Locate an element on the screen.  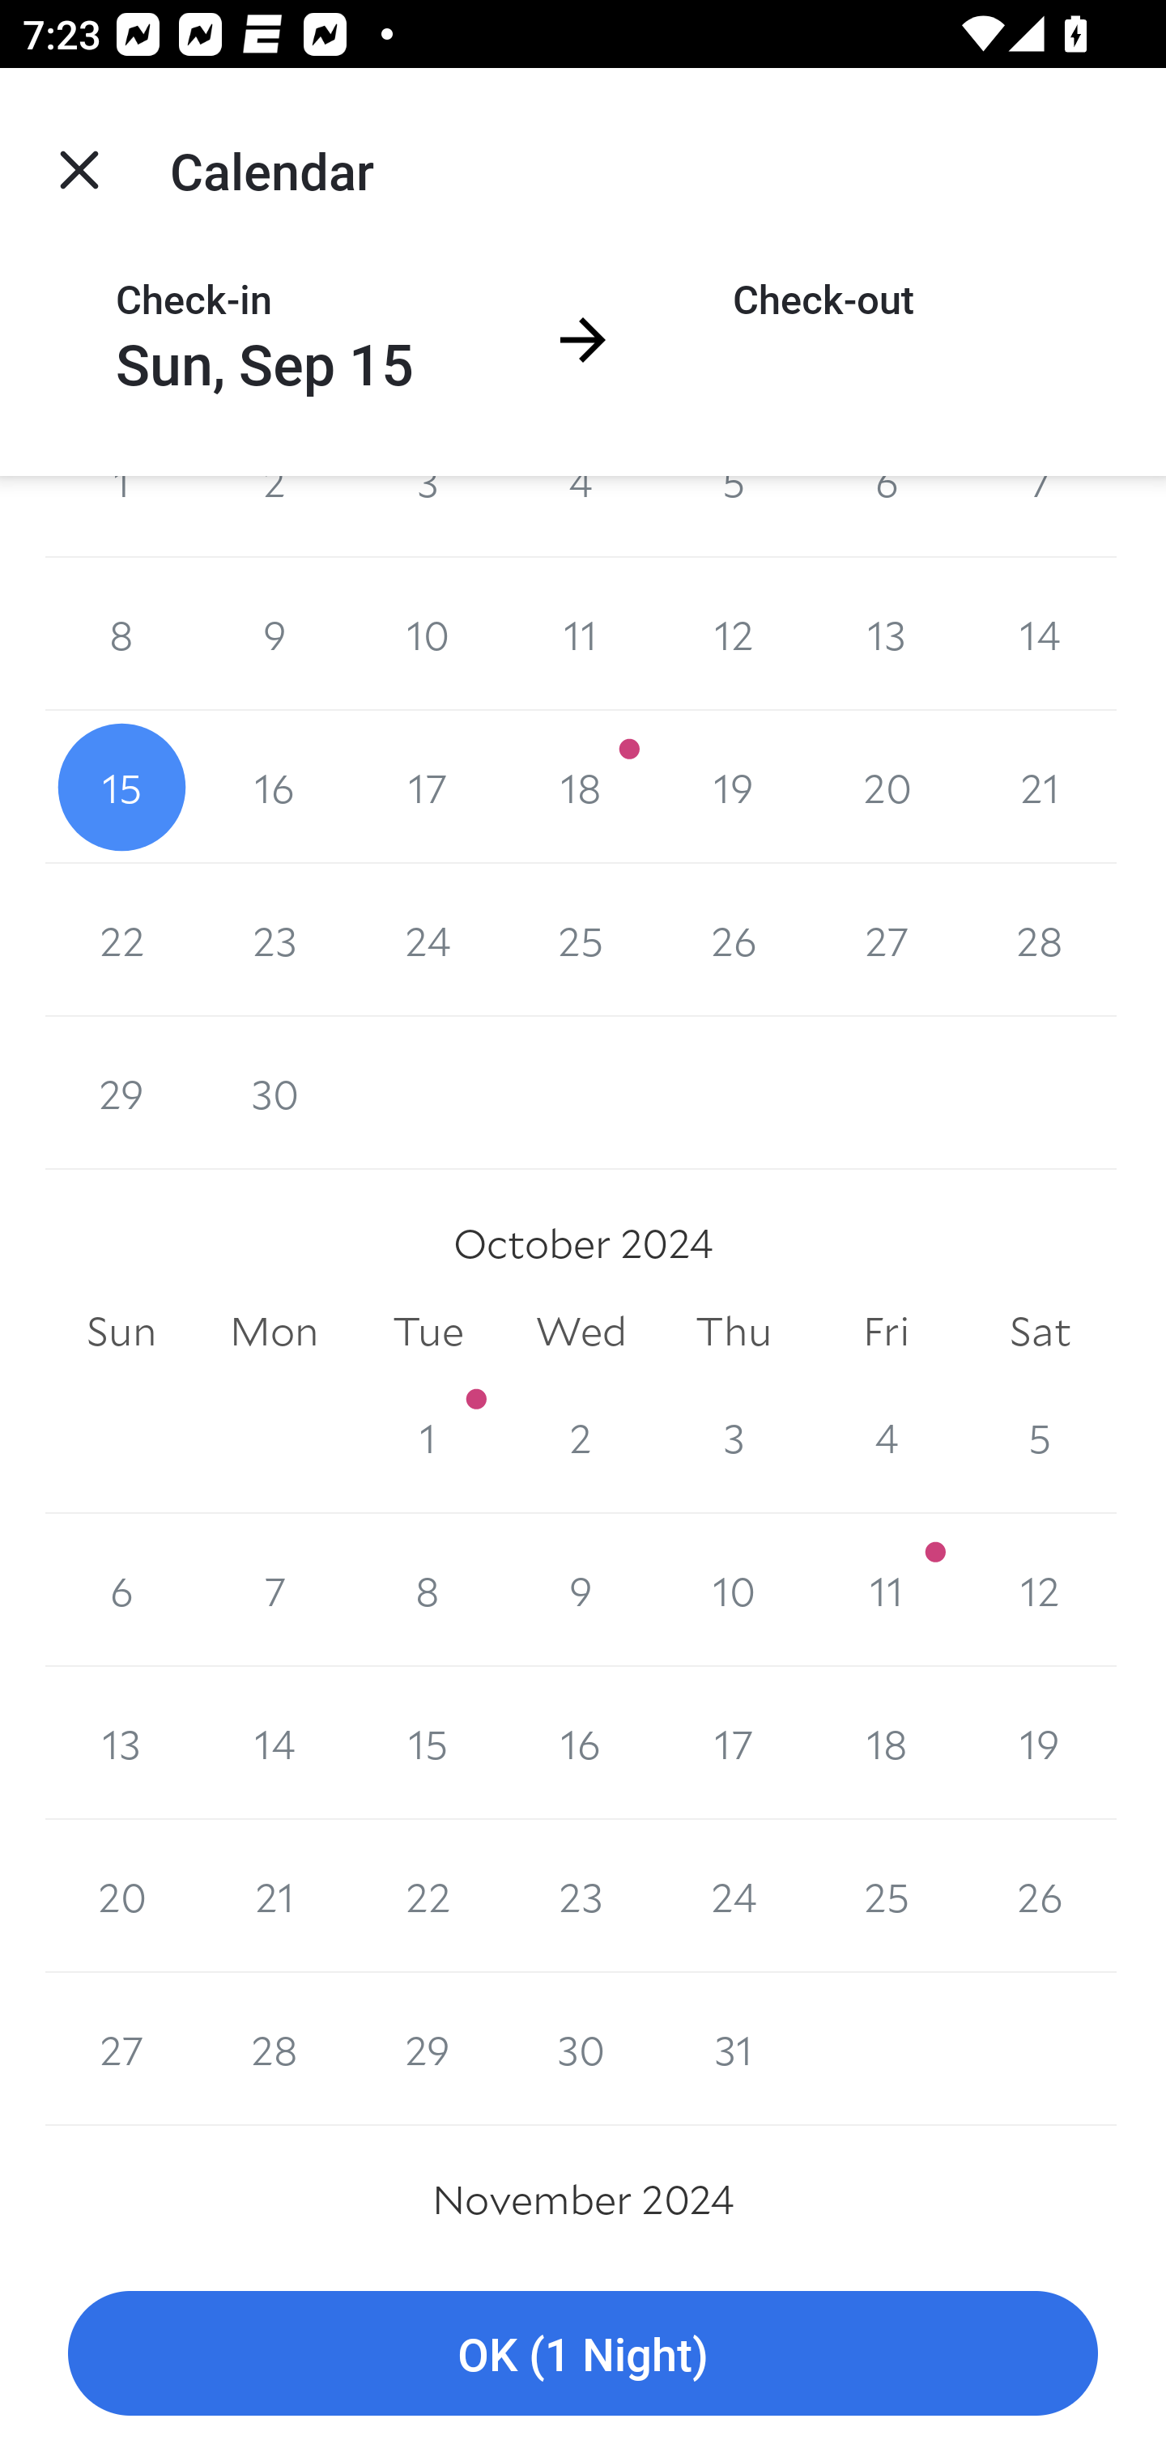
2 2 October 2024 is located at coordinates (581, 1437).